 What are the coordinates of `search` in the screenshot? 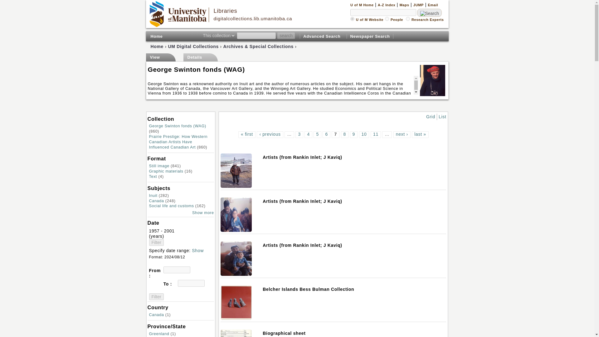 It's located at (286, 36).